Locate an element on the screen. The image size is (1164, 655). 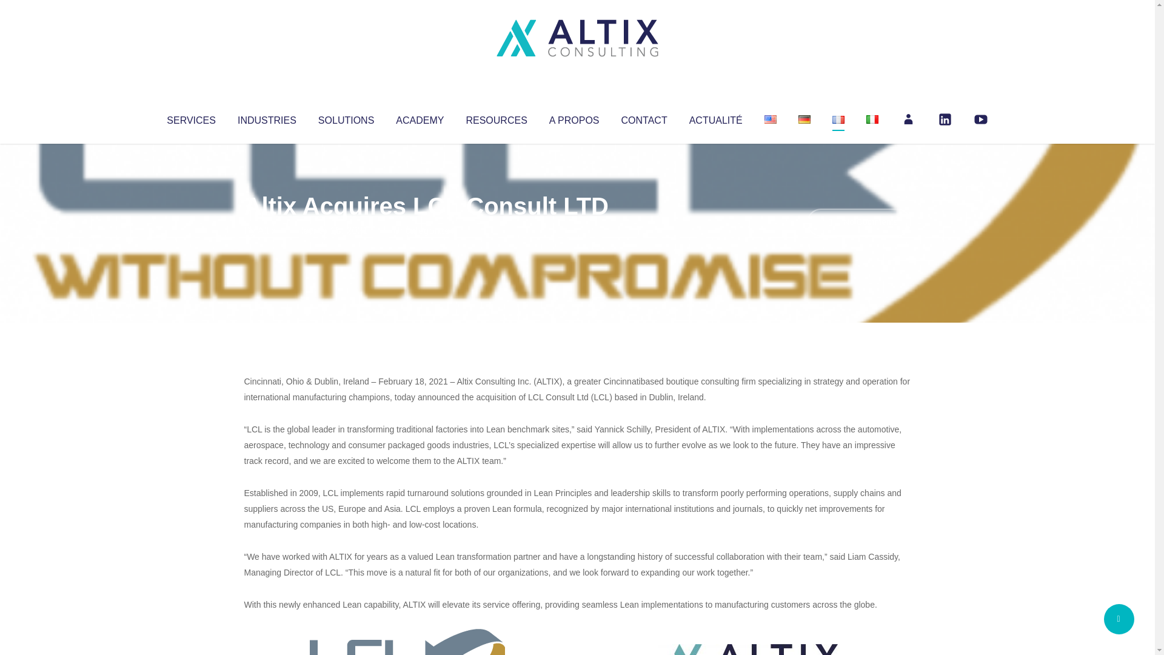
INDUSTRIES is located at coordinates (267, 118).